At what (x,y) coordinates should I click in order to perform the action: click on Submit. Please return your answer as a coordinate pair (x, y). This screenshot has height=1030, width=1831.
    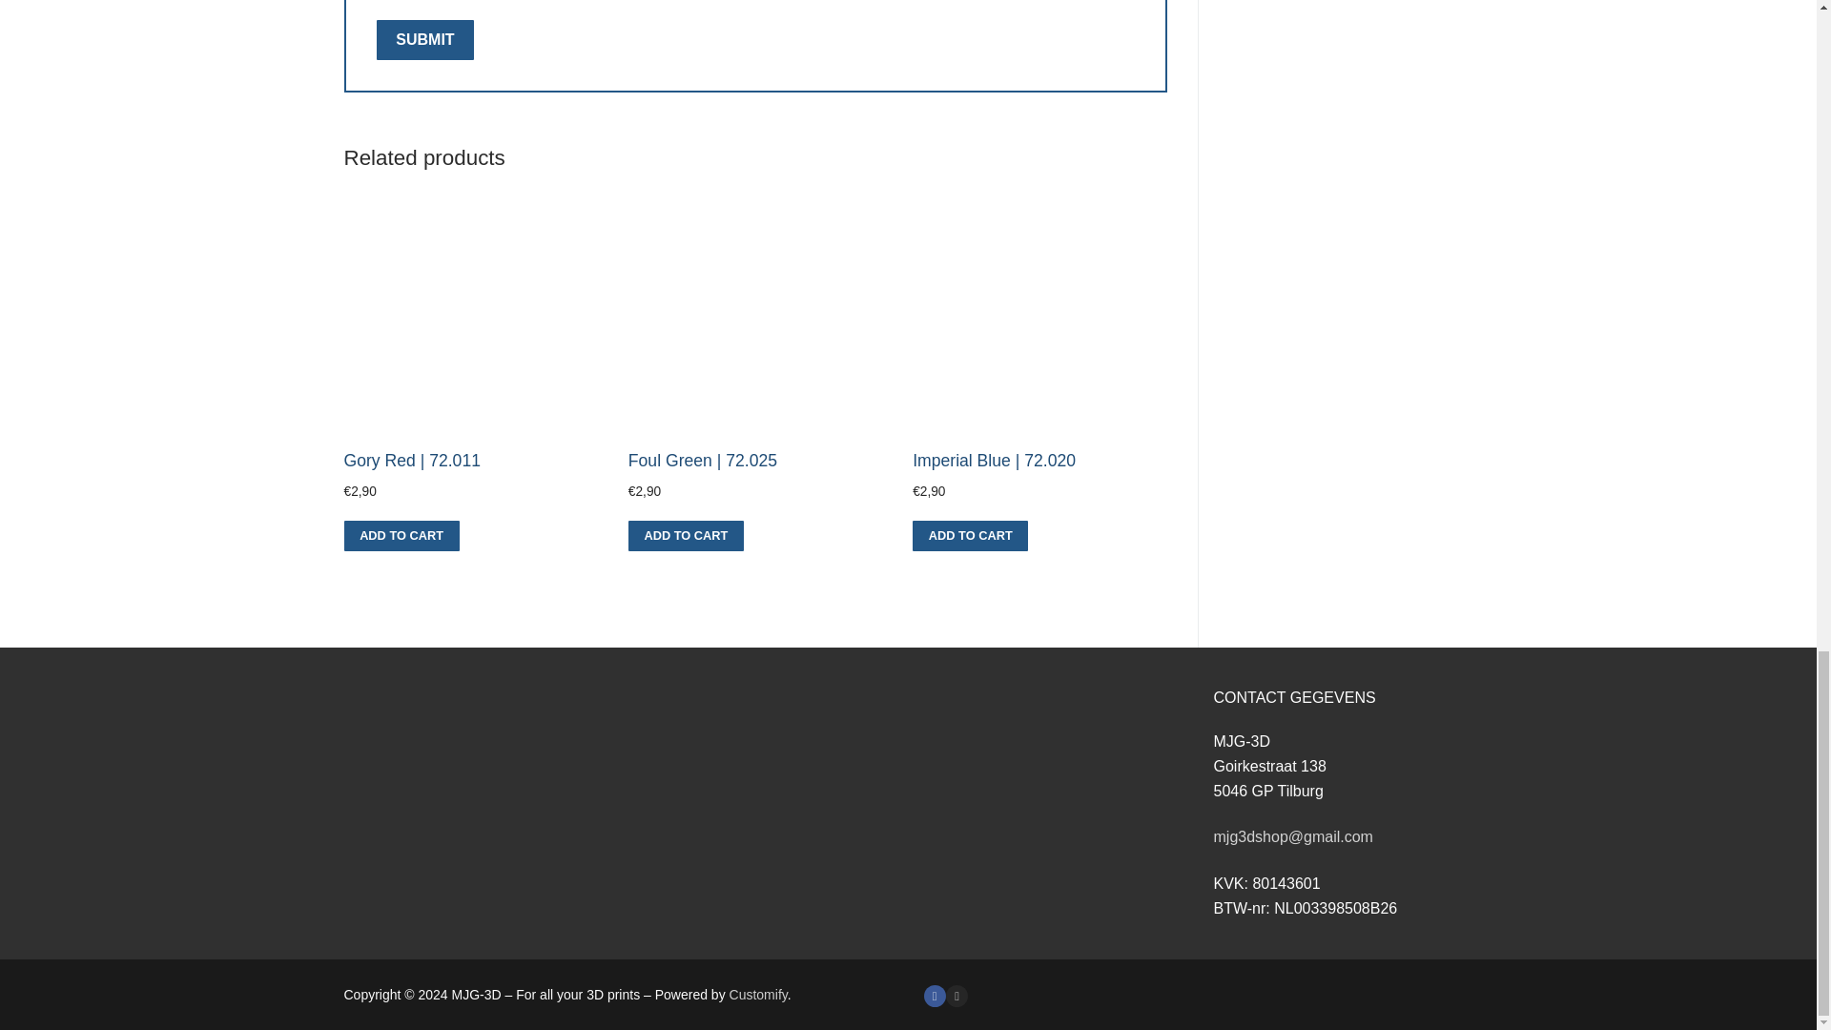
    Looking at the image, I should click on (424, 39).